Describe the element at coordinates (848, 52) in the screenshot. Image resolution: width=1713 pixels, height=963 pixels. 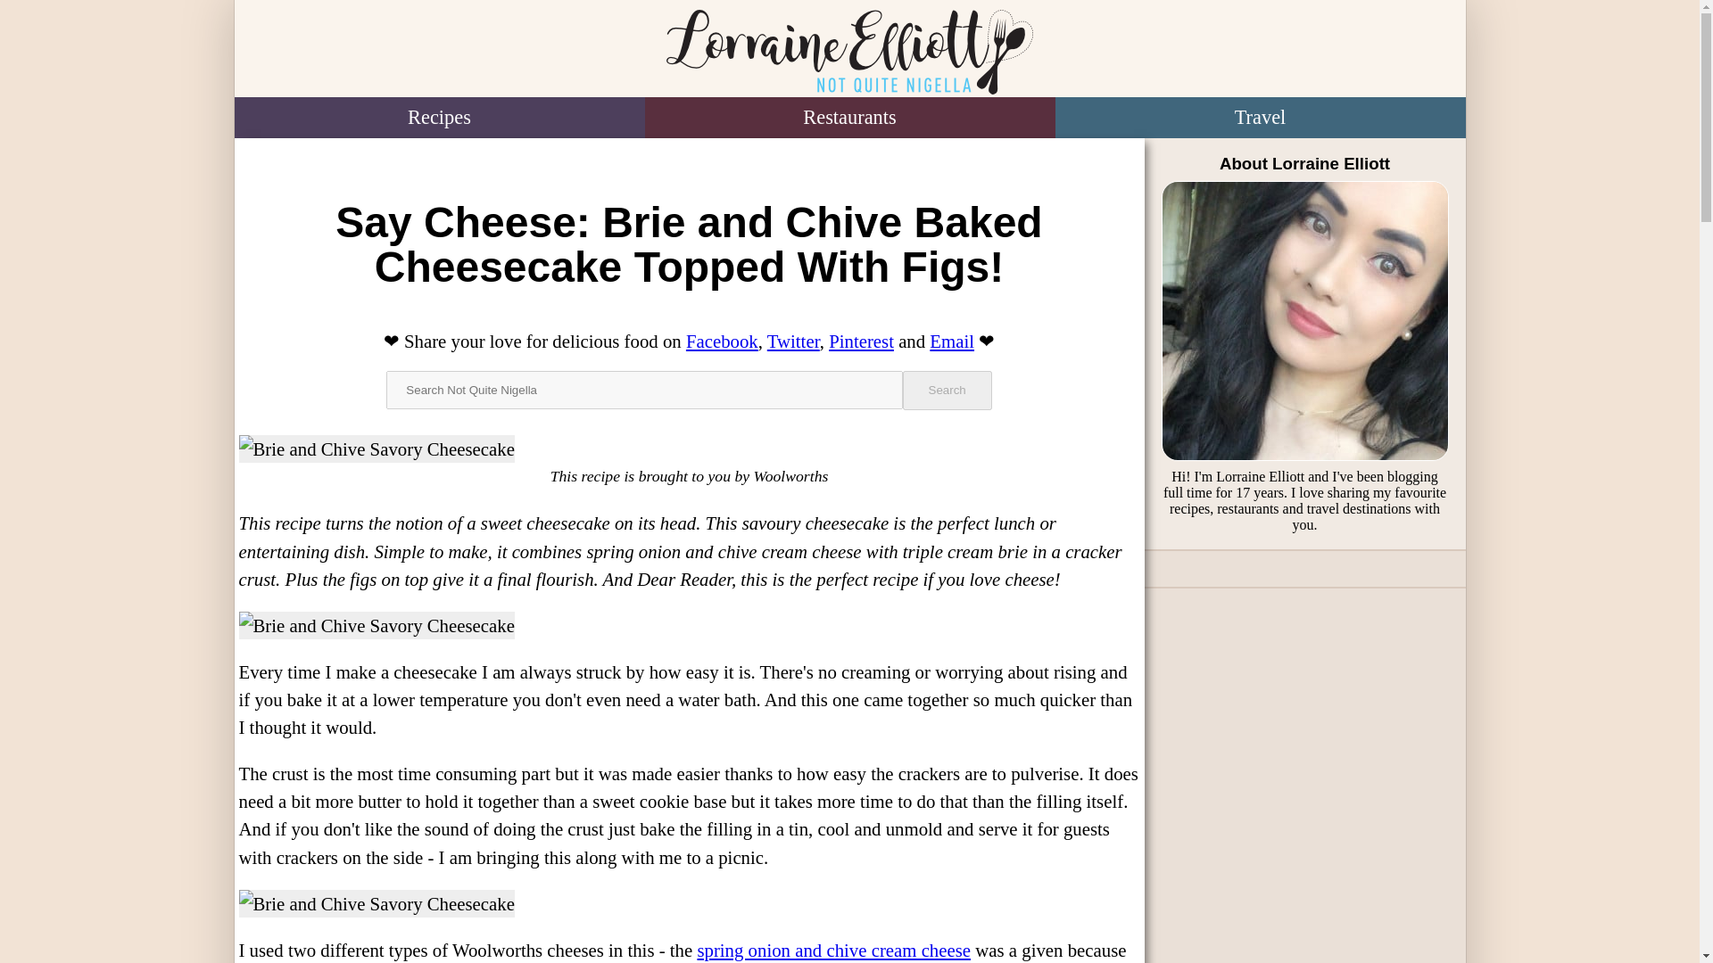
I see `Not Quite Nigella` at that location.